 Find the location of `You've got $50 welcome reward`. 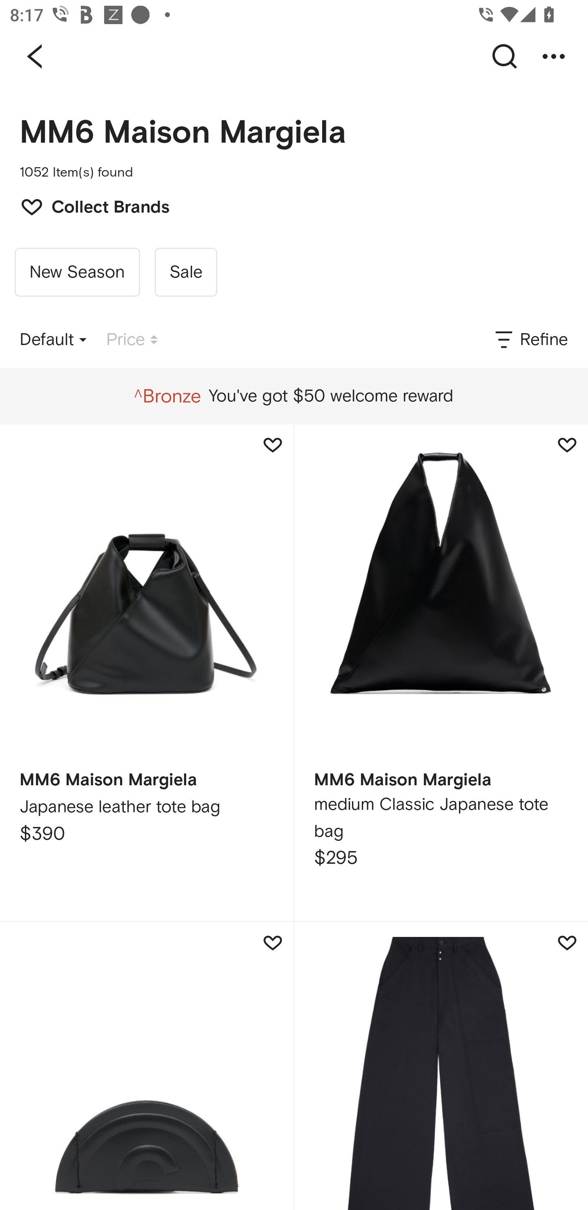

You've got $50 welcome reward is located at coordinates (294, 396).